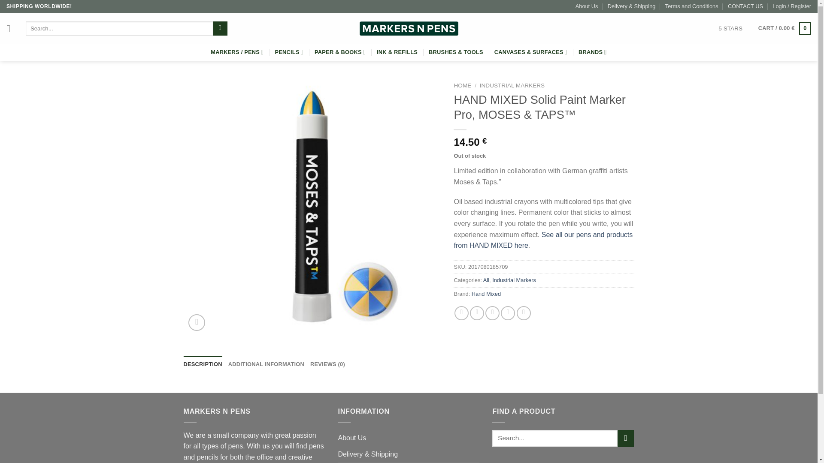  I want to click on Search, so click(220, 28).